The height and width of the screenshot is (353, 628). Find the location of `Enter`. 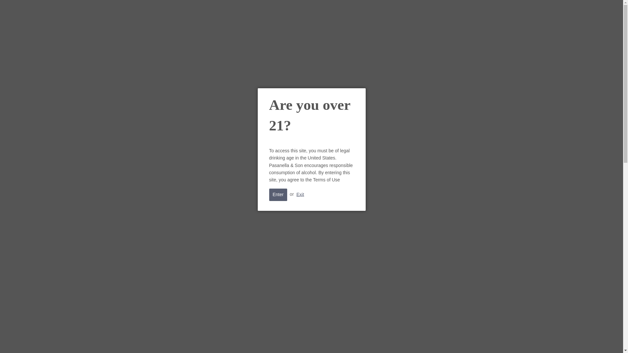

Enter is located at coordinates (278, 194).